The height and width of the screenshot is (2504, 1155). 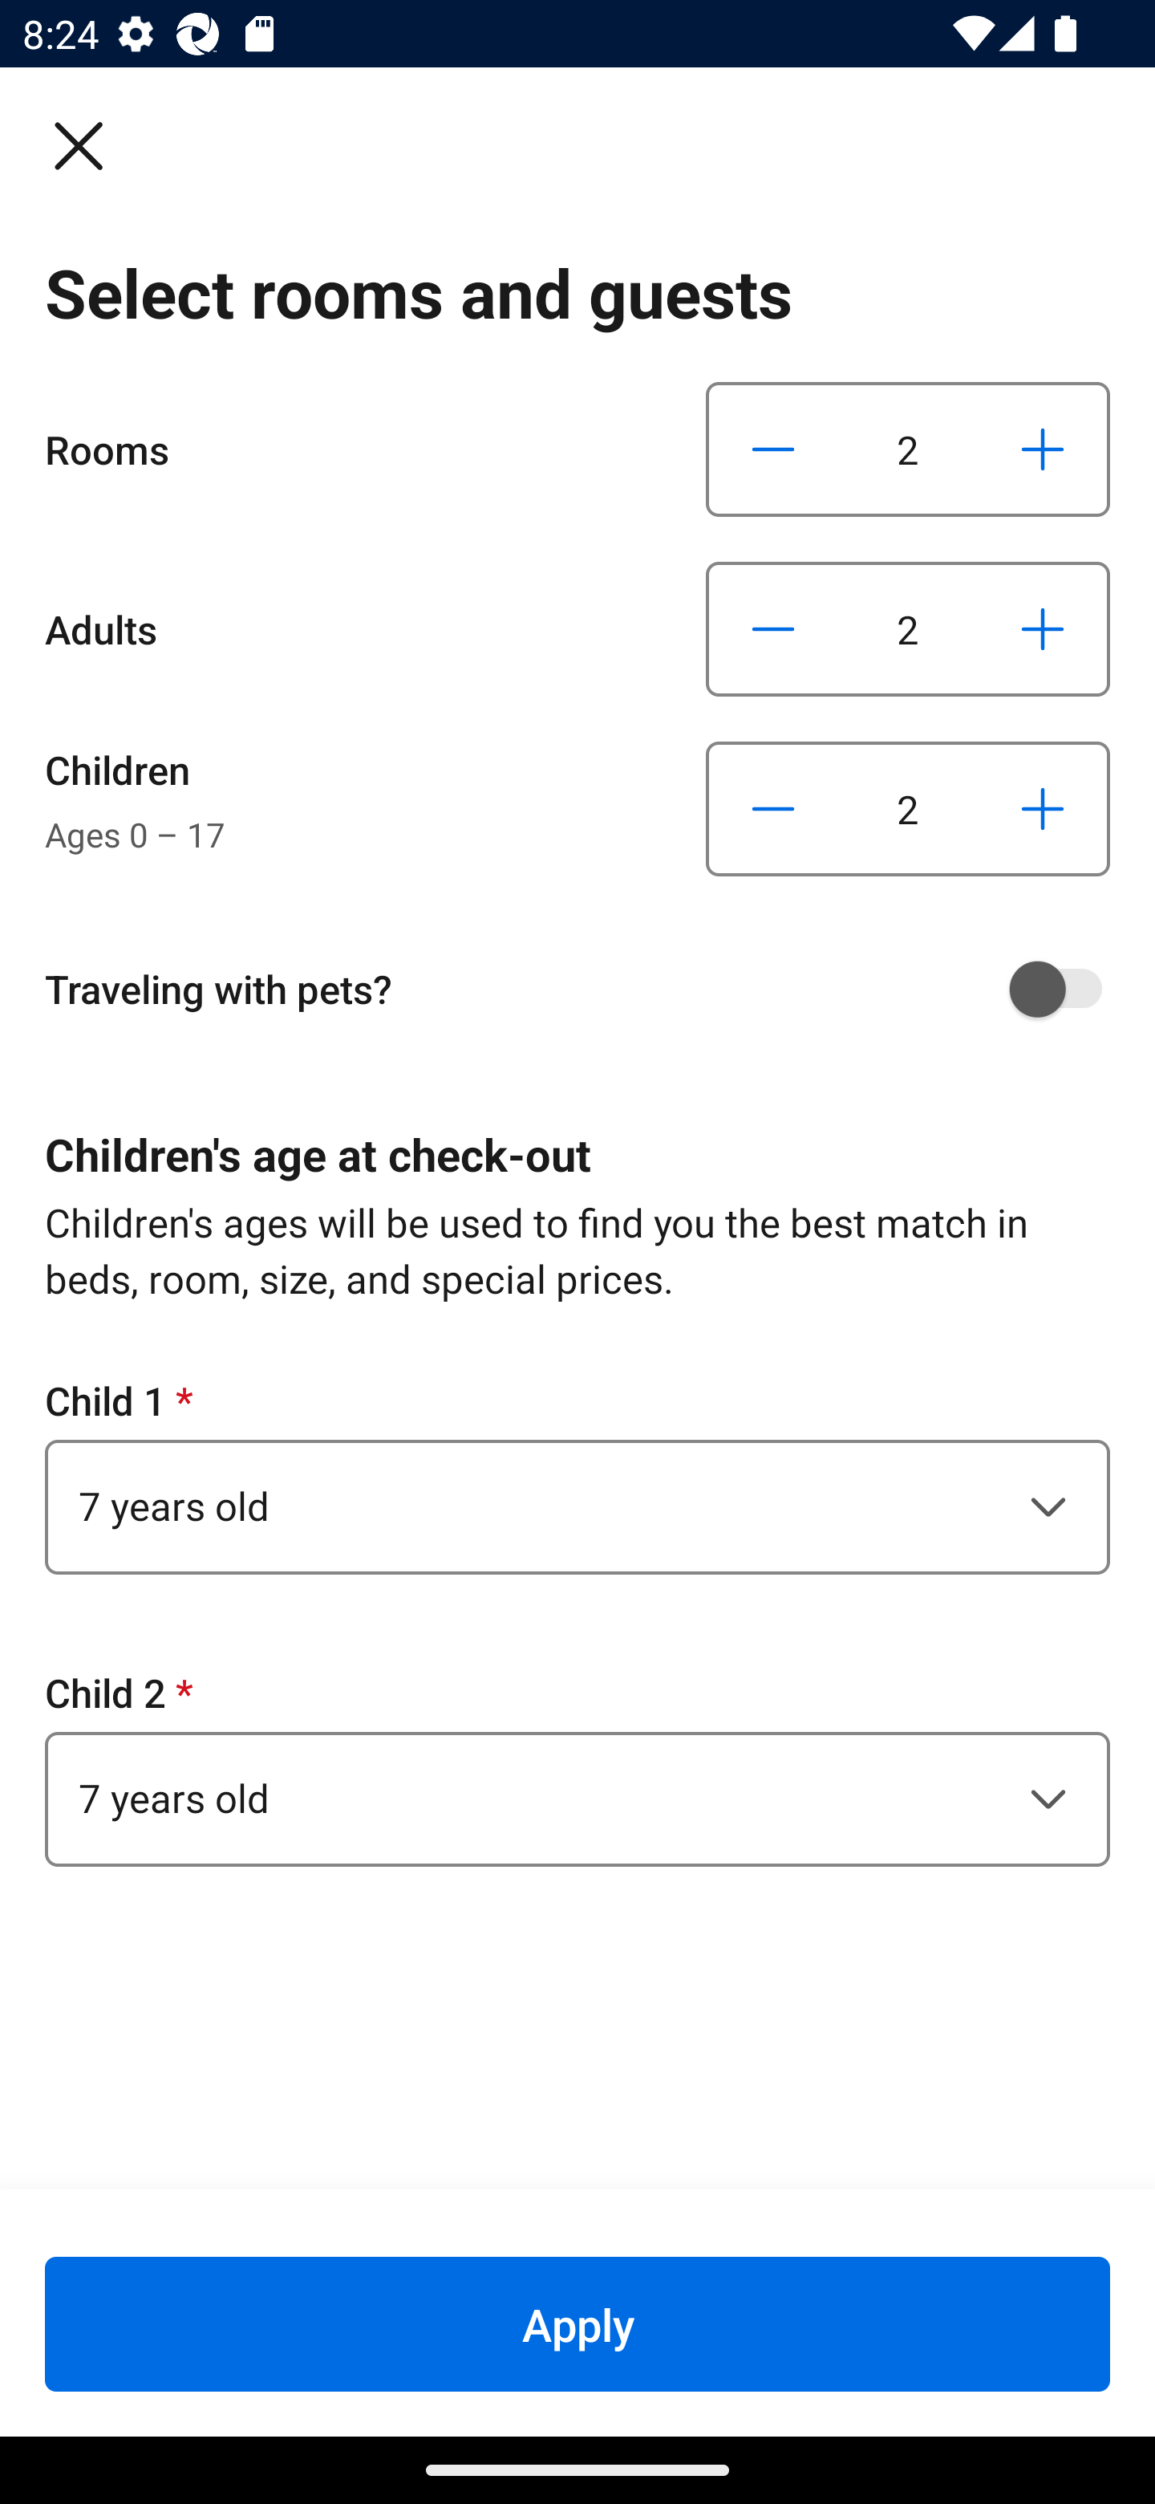 What do you see at coordinates (1042, 628) in the screenshot?
I see `Increase` at bounding box center [1042, 628].